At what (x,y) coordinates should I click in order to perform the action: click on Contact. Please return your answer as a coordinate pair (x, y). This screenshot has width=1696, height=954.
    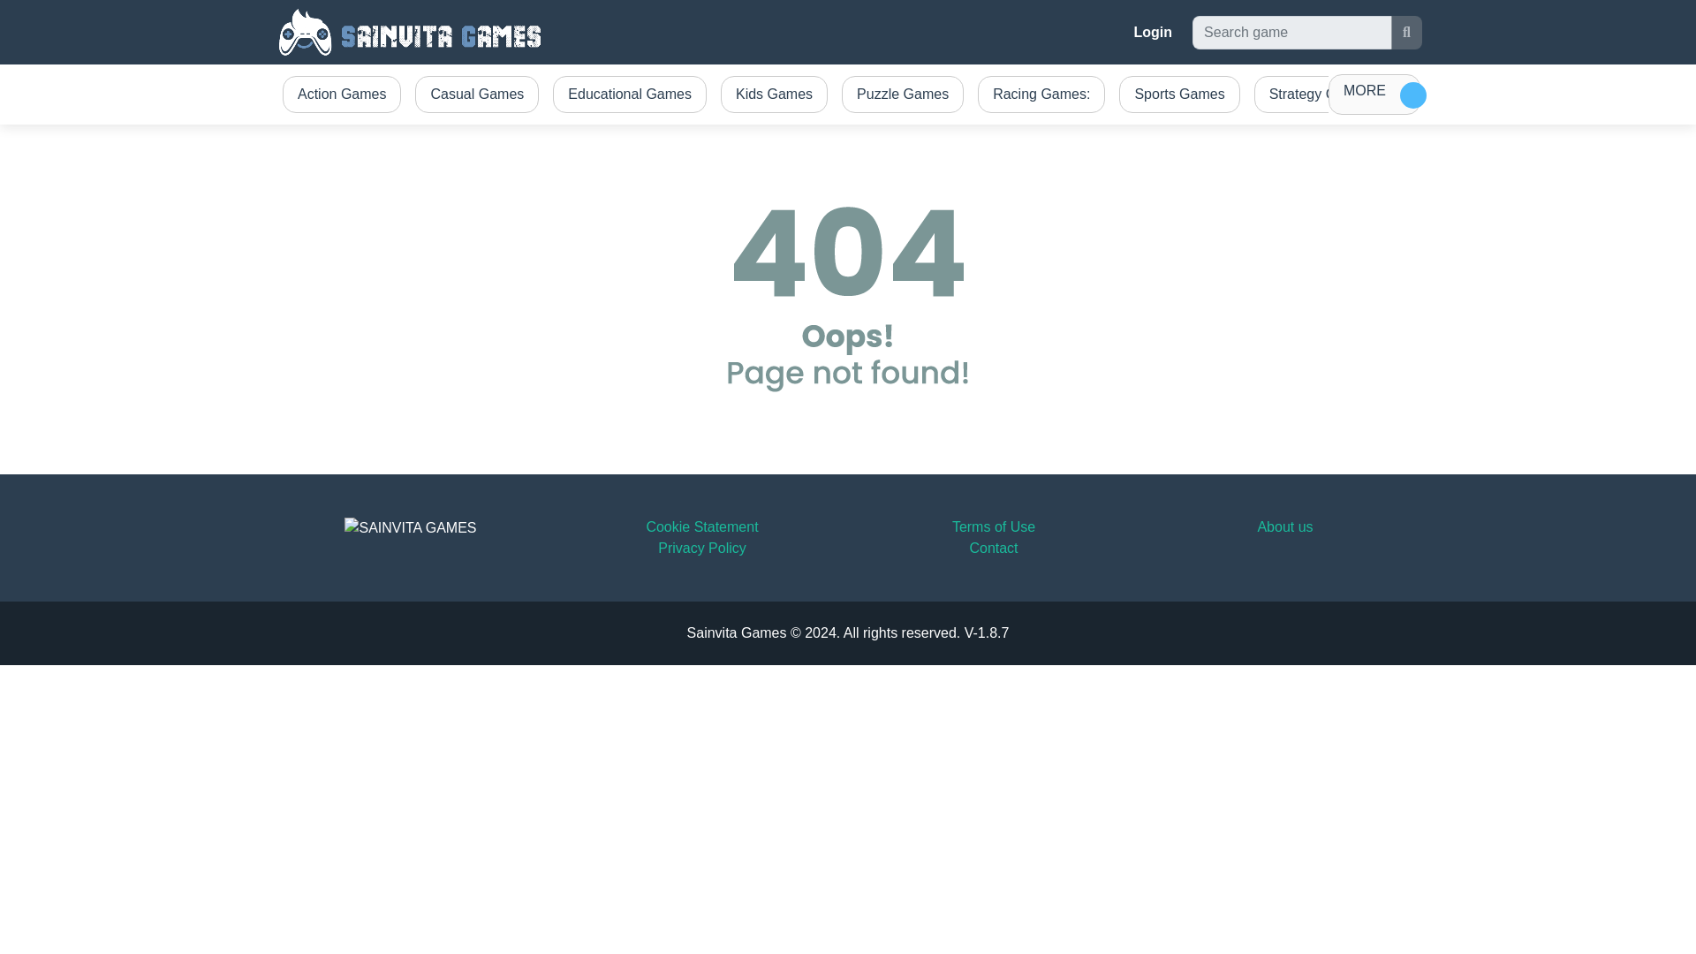
    Looking at the image, I should click on (993, 548).